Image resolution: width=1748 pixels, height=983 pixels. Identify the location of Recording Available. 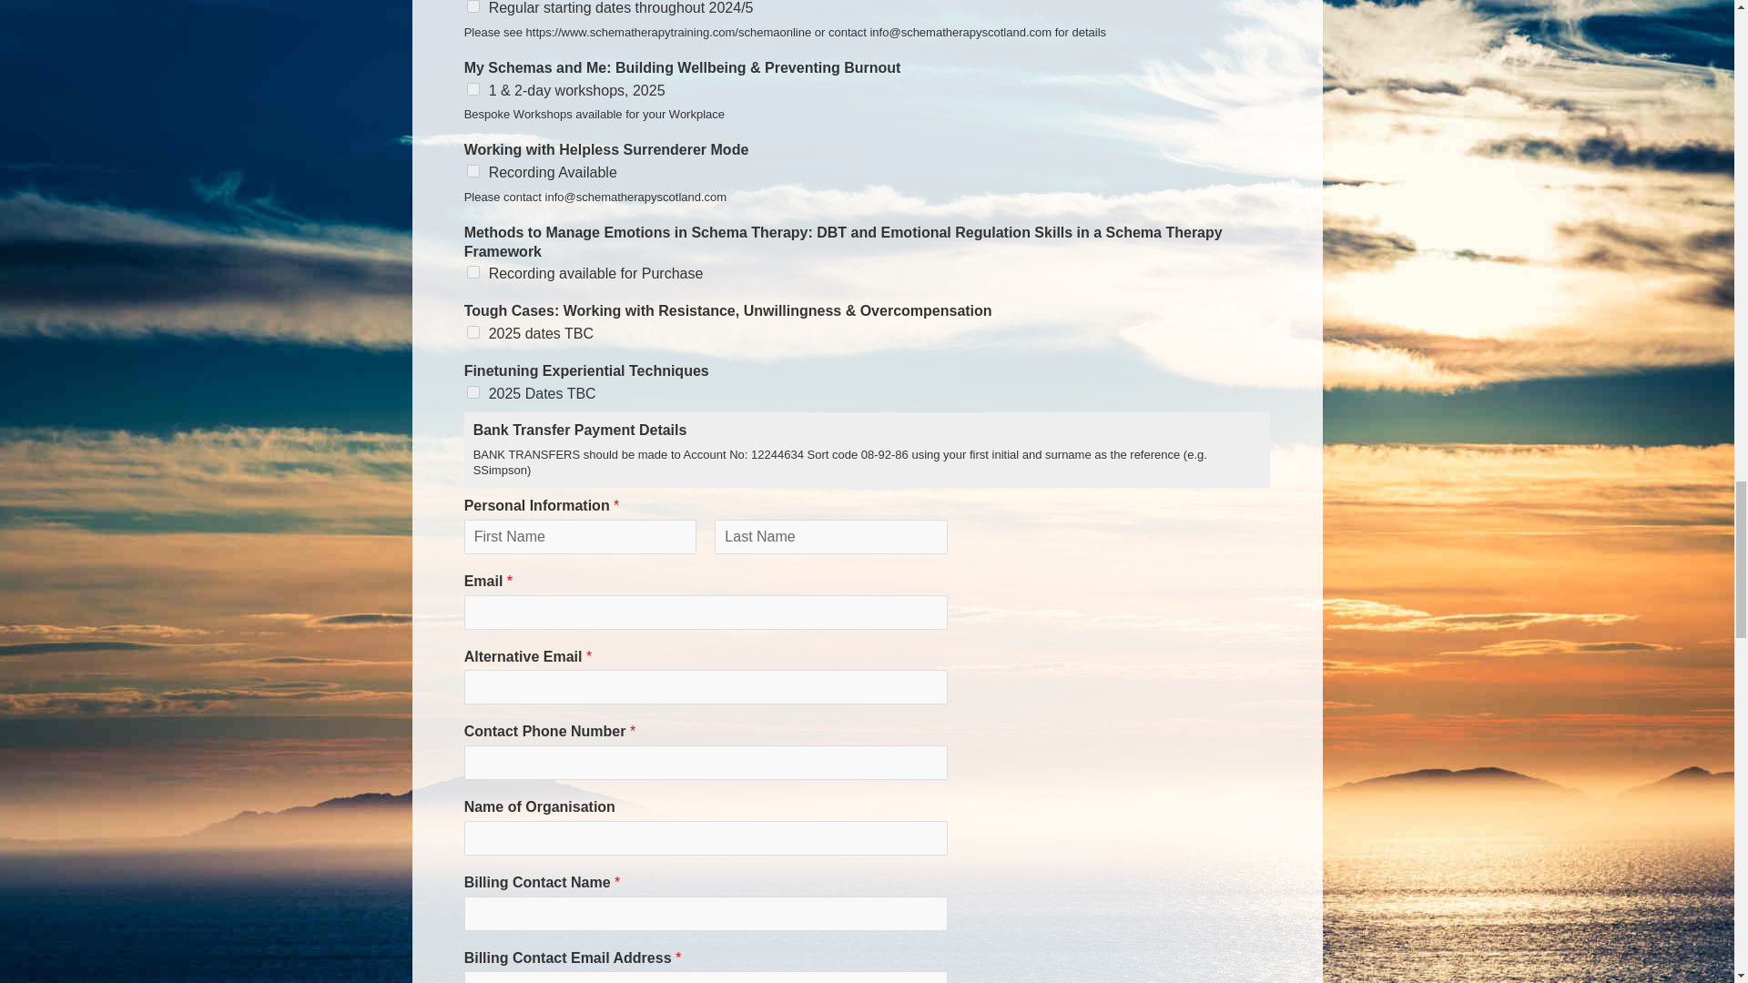
(473, 171).